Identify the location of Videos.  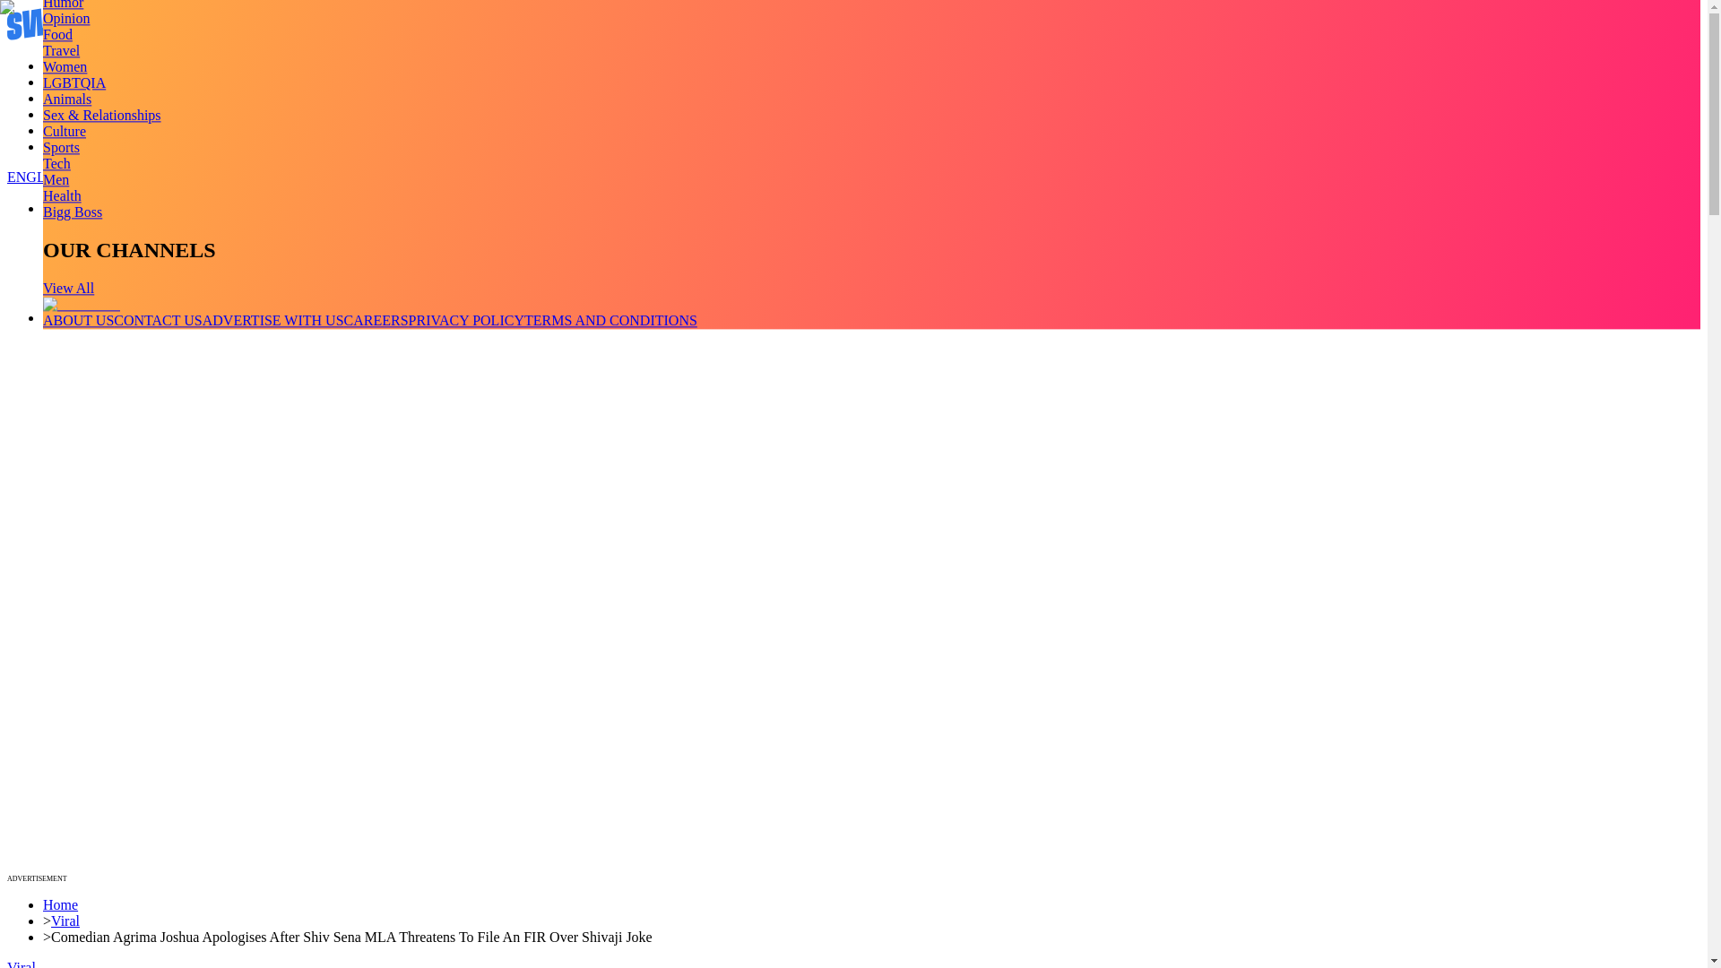
(63, 82).